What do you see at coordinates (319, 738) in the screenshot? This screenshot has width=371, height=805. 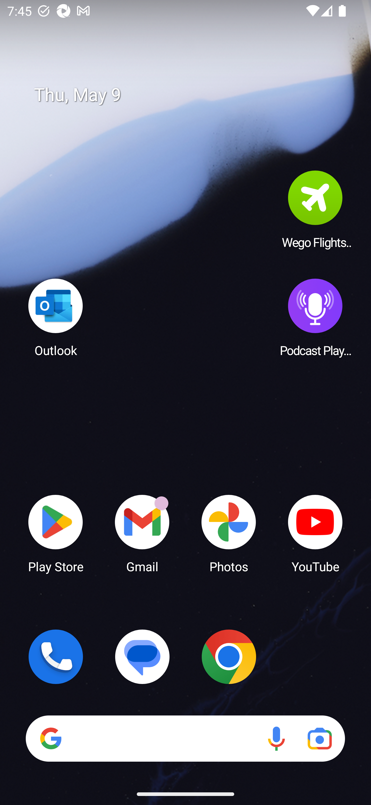 I see `Google Lens` at bounding box center [319, 738].